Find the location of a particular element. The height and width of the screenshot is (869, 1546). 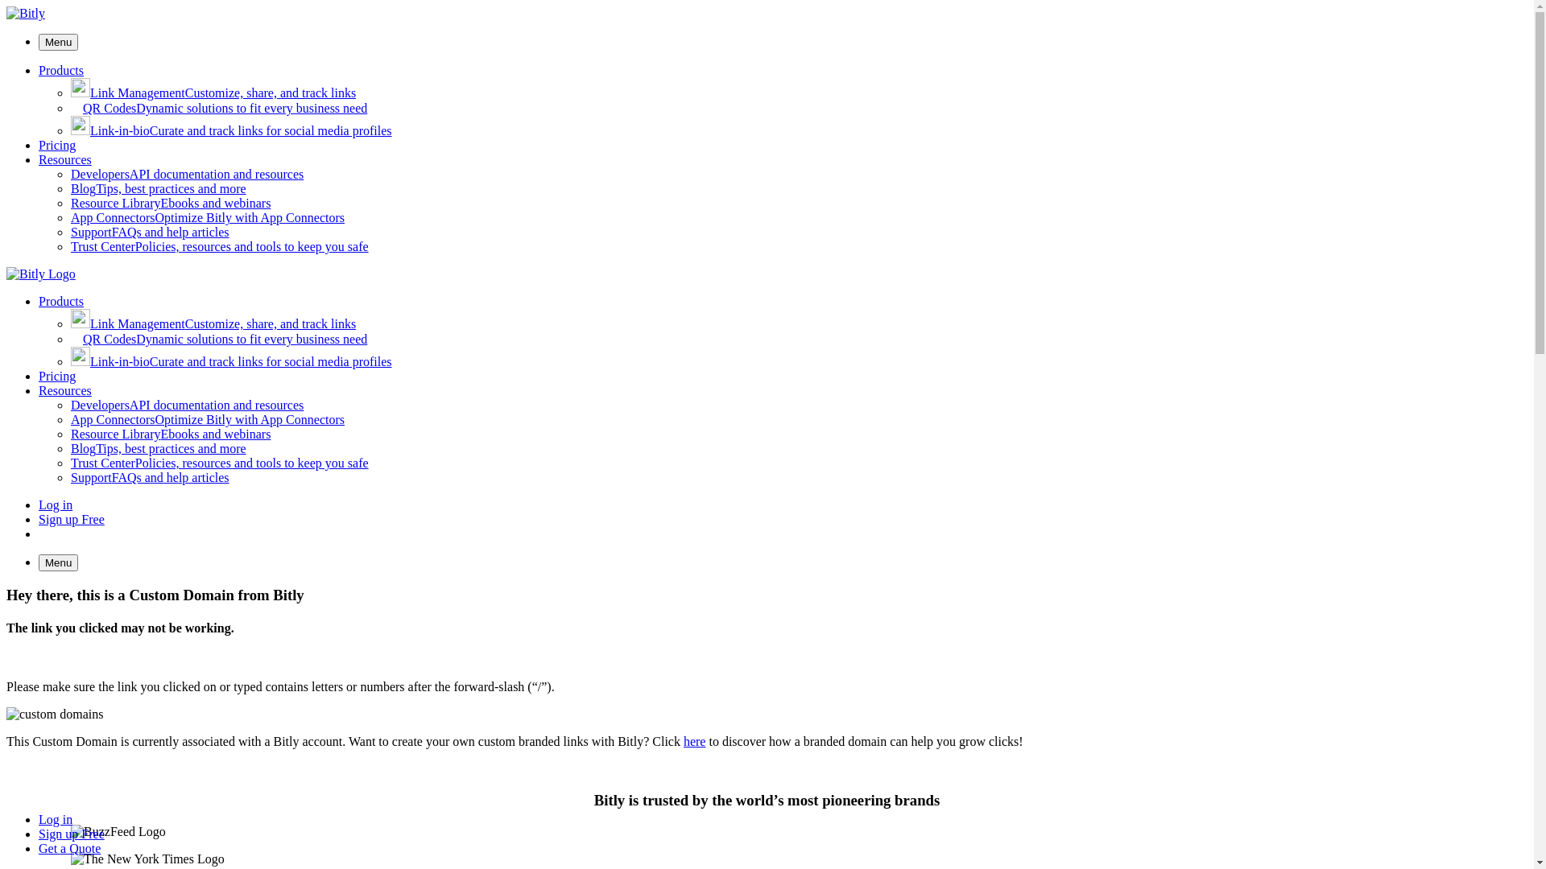

Link-in-bioCurate and track links for social media profiles is located at coordinates (232, 130).